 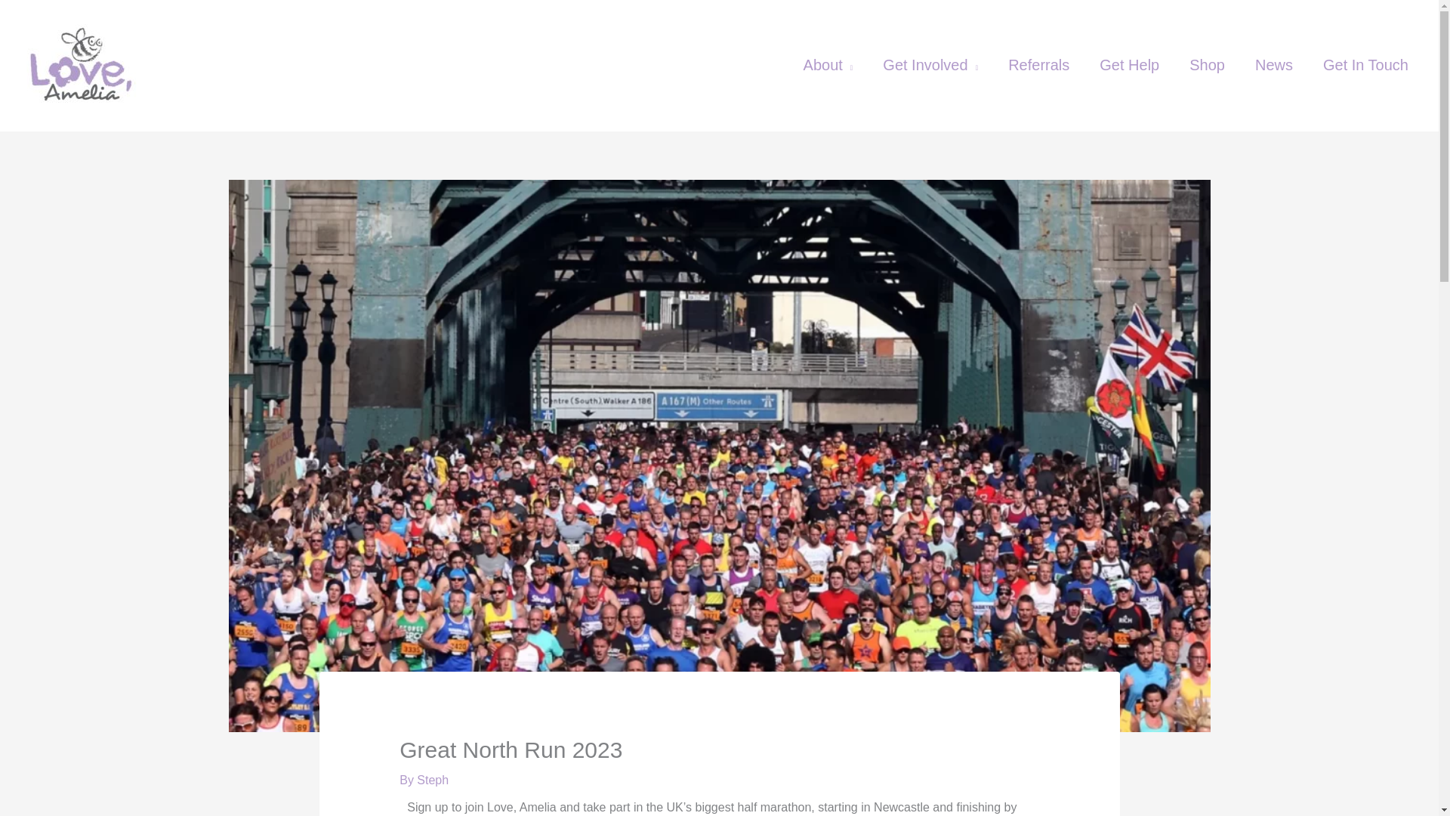 What do you see at coordinates (1039, 65) in the screenshot?
I see `Referrals` at bounding box center [1039, 65].